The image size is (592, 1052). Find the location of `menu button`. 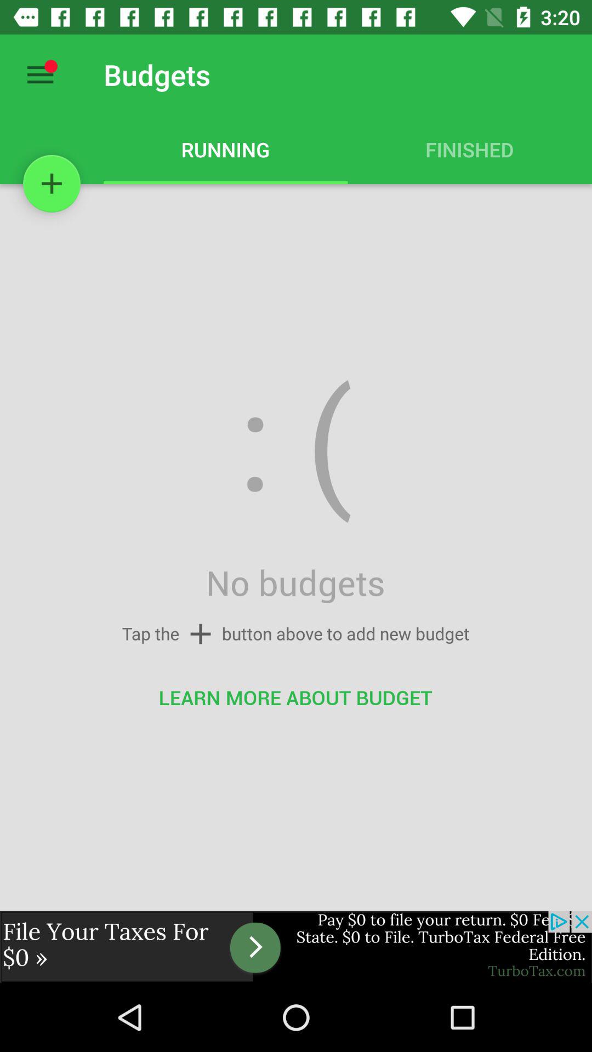

menu button is located at coordinates (41, 75).